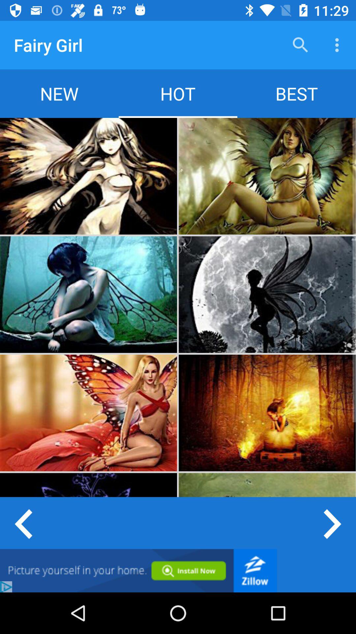 This screenshot has width=356, height=634. What do you see at coordinates (138, 571) in the screenshot?
I see `click advertisement` at bounding box center [138, 571].